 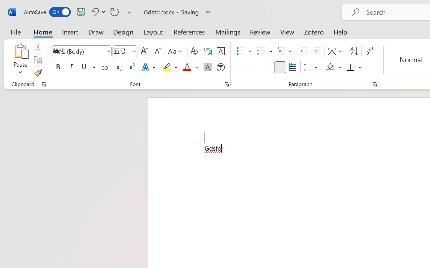 What do you see at coordinates (38, 73) in the screenshot?
I see `Format Painter` at bounding box center [38, 73].